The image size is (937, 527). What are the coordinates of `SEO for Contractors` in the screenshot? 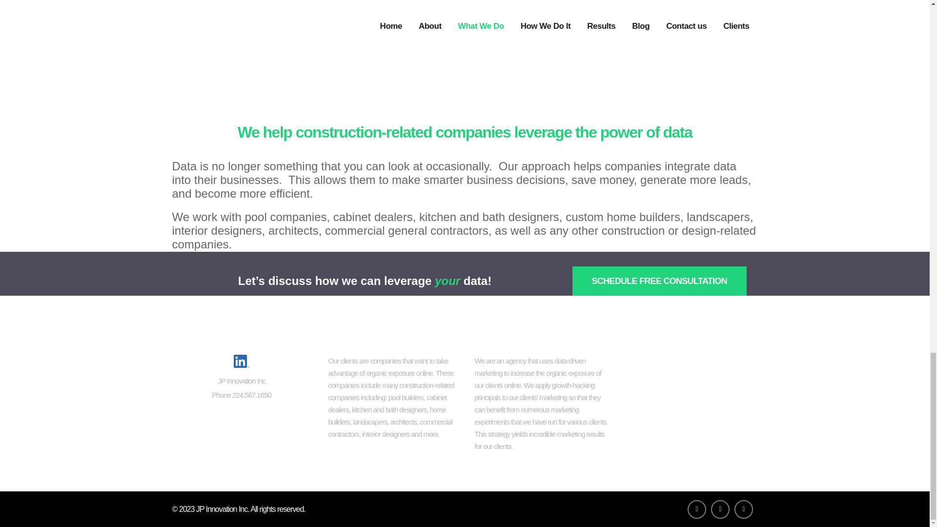 It's located at (689, 363).